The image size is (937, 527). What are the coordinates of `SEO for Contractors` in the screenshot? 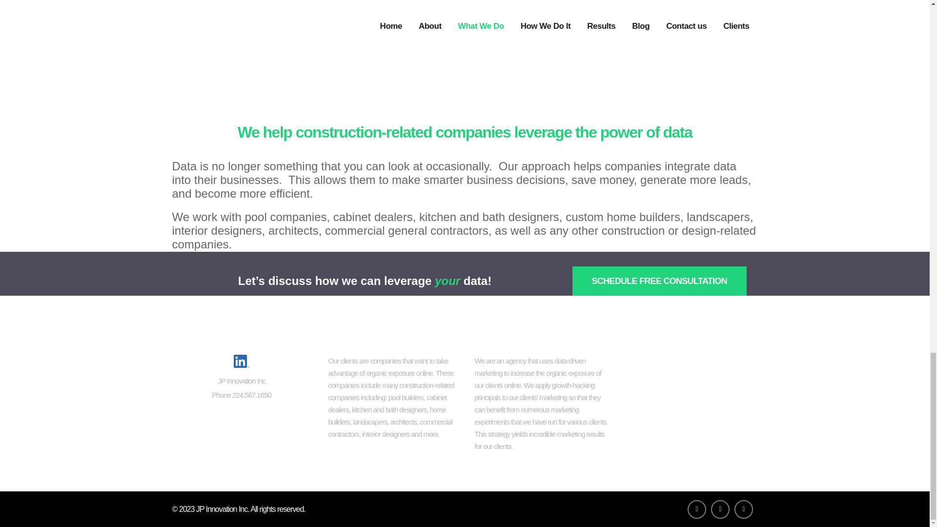 It's located at (689, 363).